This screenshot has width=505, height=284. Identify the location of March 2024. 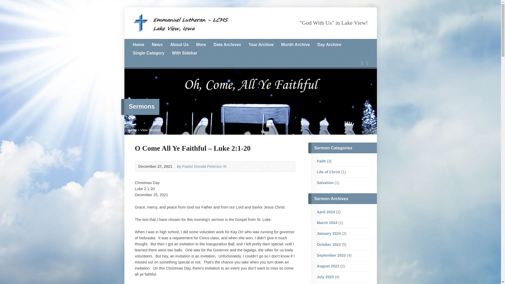
(327, 223).